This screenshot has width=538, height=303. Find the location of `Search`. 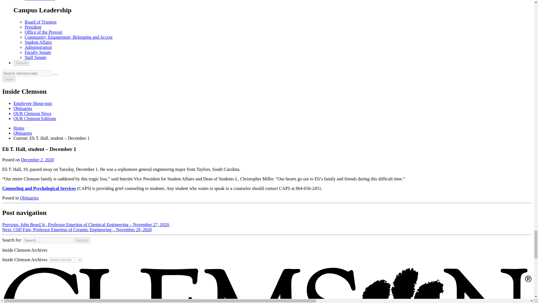

Search is located at coordinates (82, 240).